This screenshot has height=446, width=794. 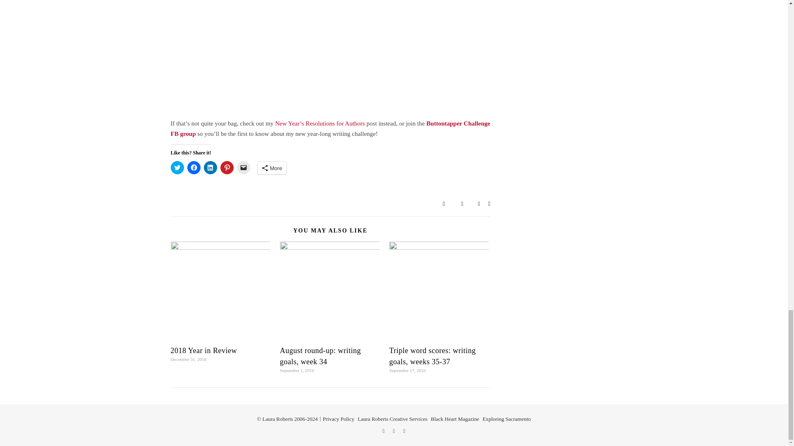 I want to click on Click to share on Facebook, so click(x=193, y=168).